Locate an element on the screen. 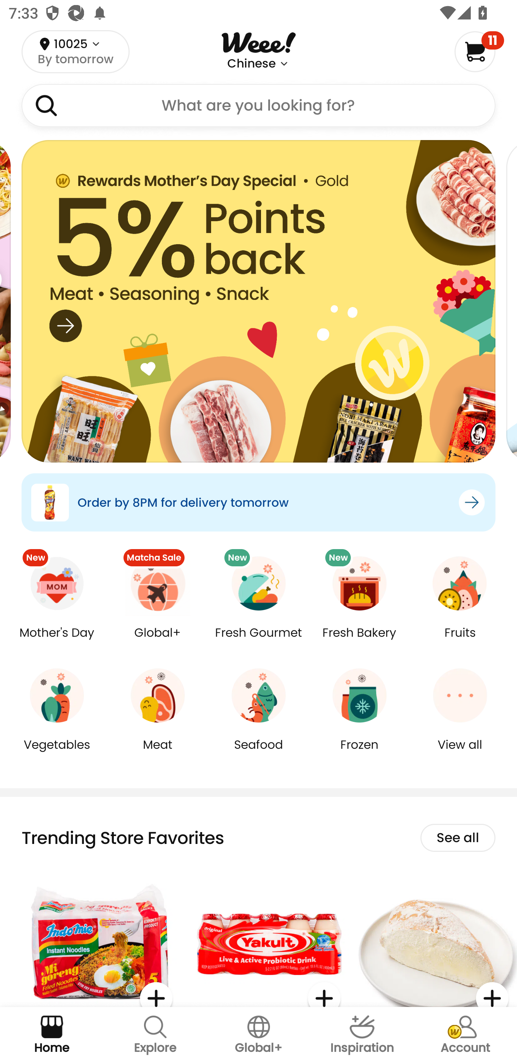  Chinese is located at coordinates (251, 64).